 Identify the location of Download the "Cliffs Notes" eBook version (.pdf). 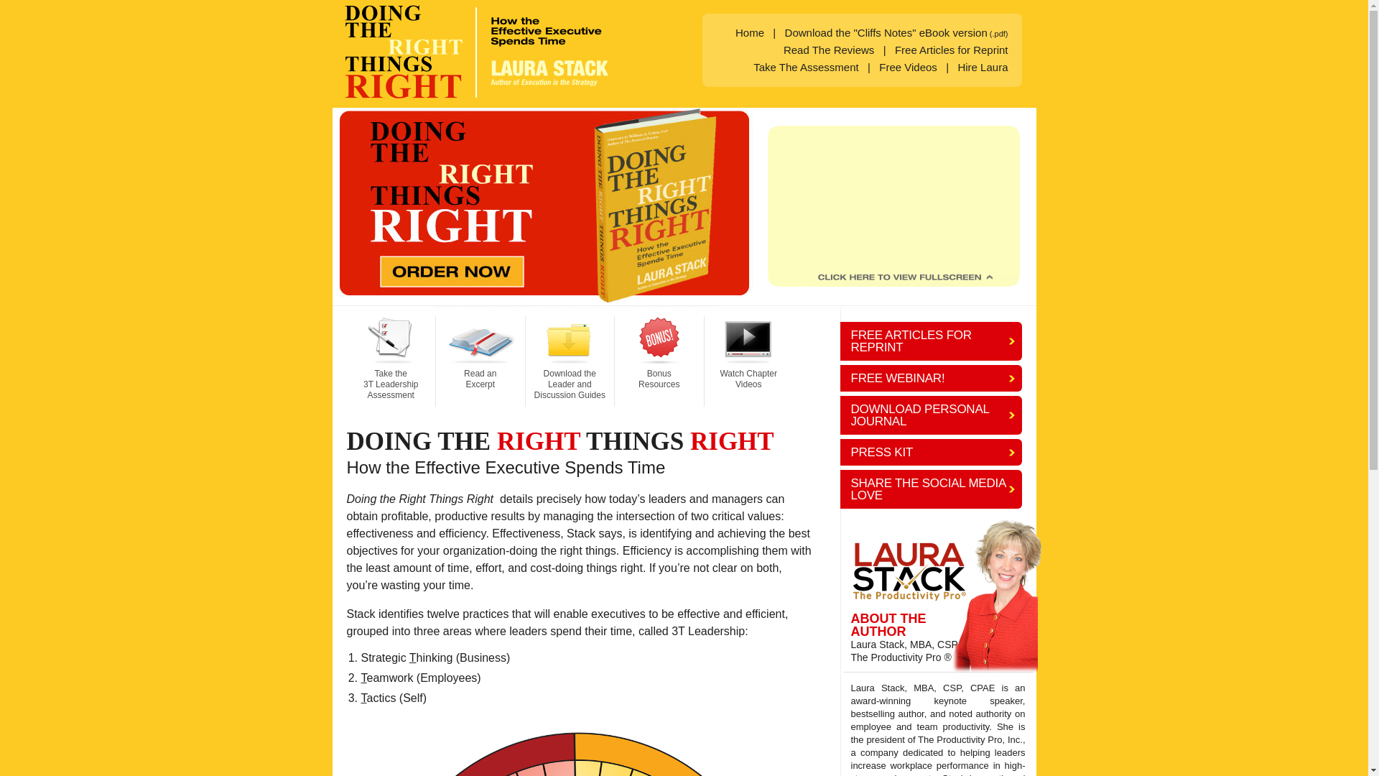
(896, 33).